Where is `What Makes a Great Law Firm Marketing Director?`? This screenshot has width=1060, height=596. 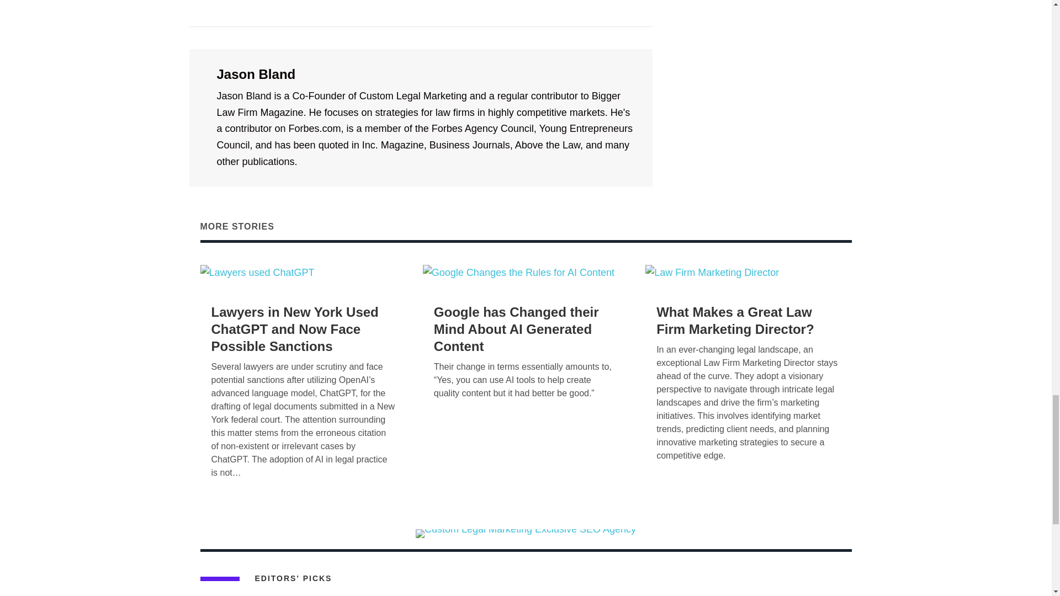 What Makes a Great Law Firm Marketing Director? is located at coordinates (735, 320).